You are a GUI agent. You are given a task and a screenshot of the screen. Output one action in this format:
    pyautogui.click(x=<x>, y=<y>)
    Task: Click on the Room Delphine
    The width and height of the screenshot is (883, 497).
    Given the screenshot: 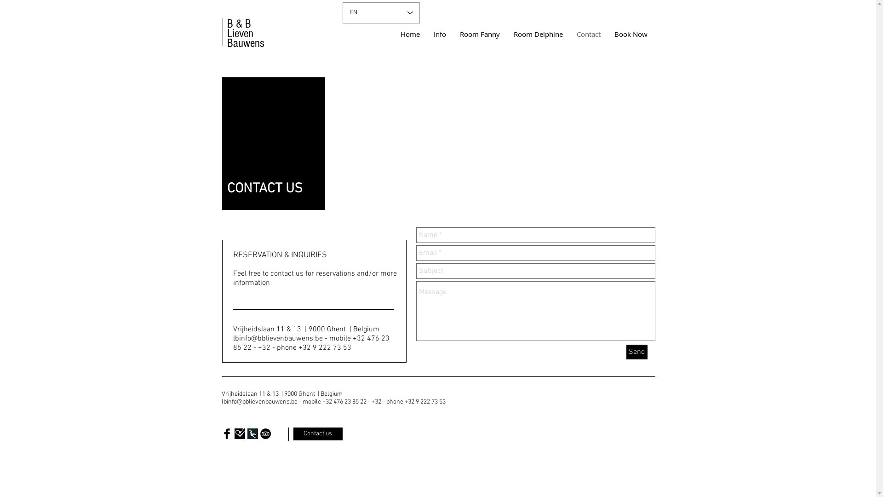 What is the action you would take?
    pyautogui.click(x=538, y=34)
    